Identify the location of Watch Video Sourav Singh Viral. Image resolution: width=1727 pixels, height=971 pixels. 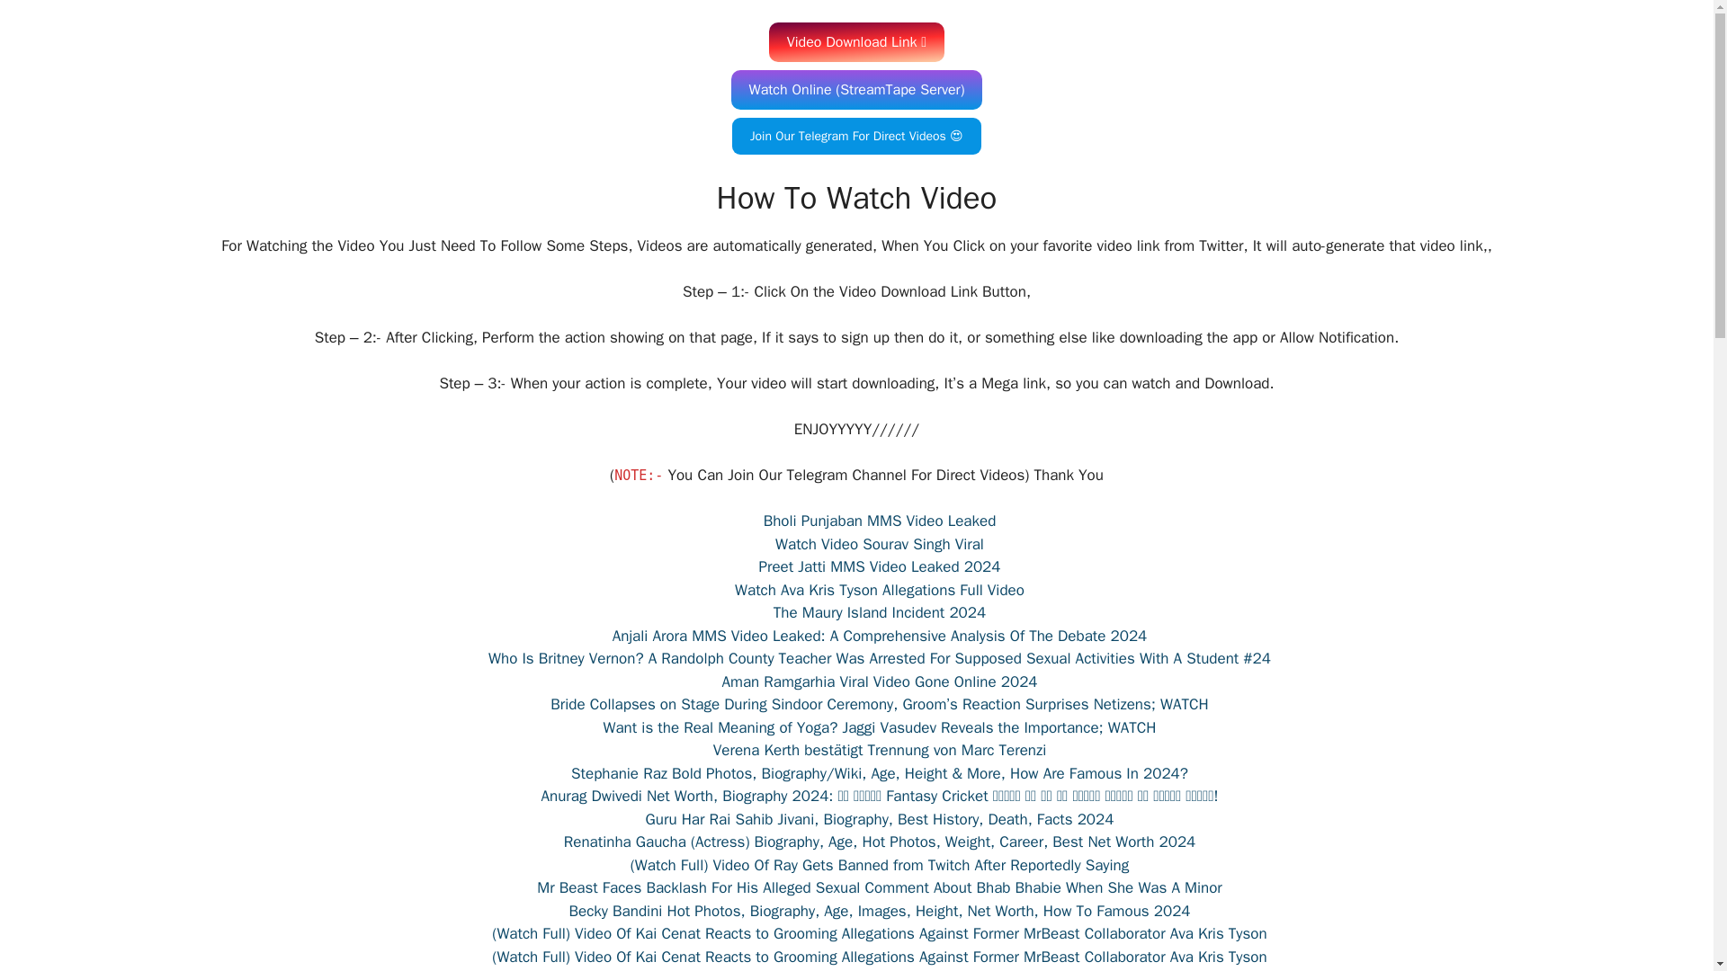
(880, 543).